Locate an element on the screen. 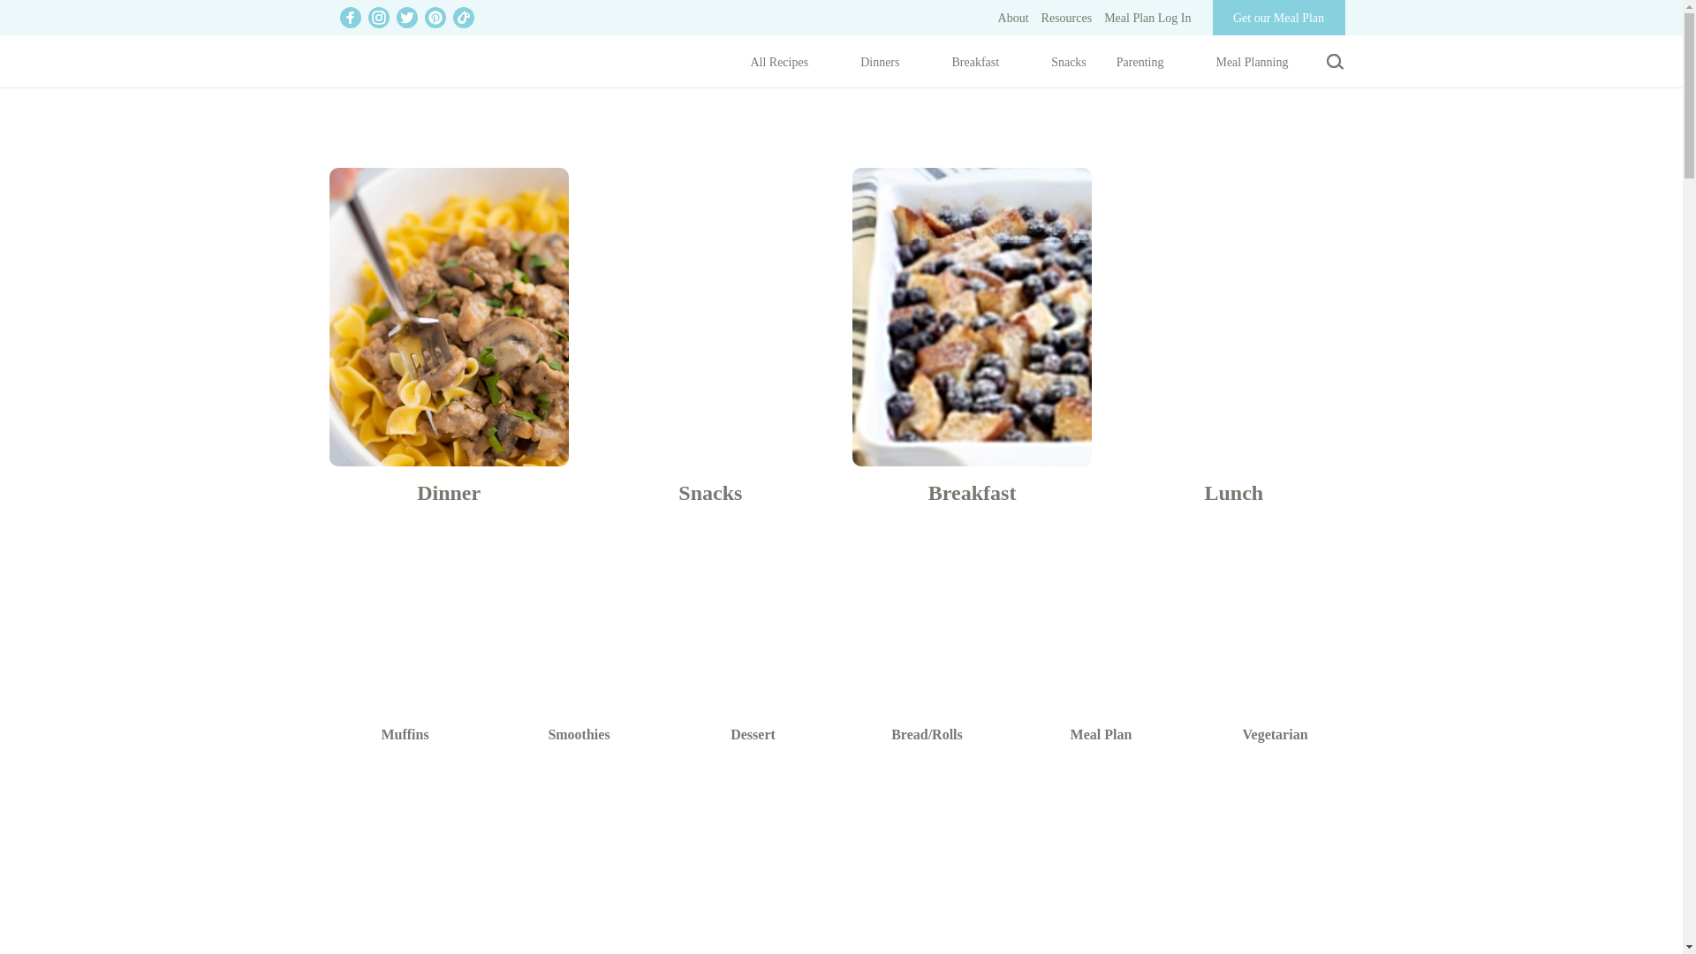 The width and height of the screenshot is (1696, 954). Resources is located at coordinates (1066, 18).